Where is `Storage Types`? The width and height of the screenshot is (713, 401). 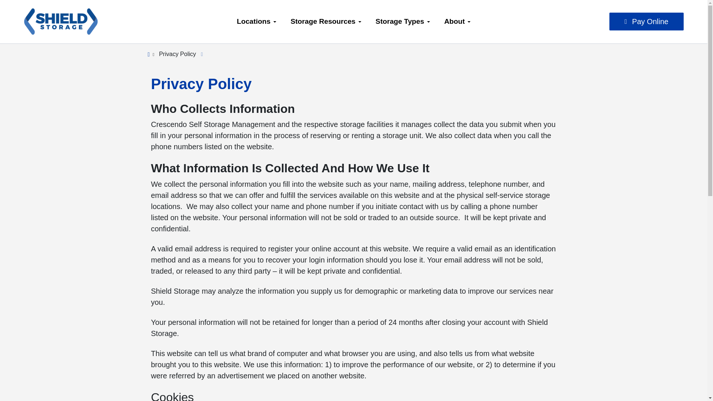 Storage Types is located at coordinates (403, 22).